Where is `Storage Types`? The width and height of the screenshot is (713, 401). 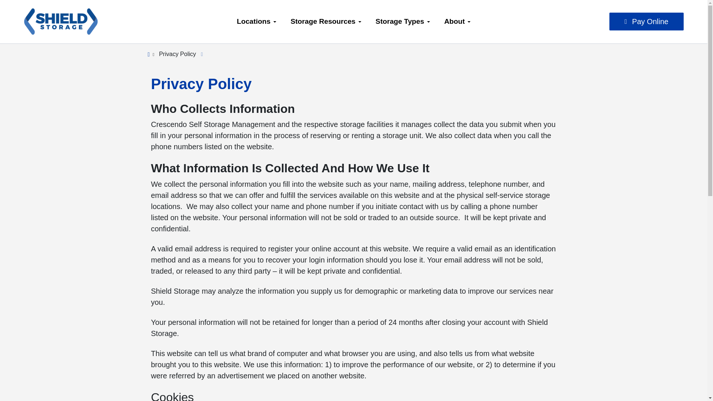 Storage Types is located at coordinates (403, 22).